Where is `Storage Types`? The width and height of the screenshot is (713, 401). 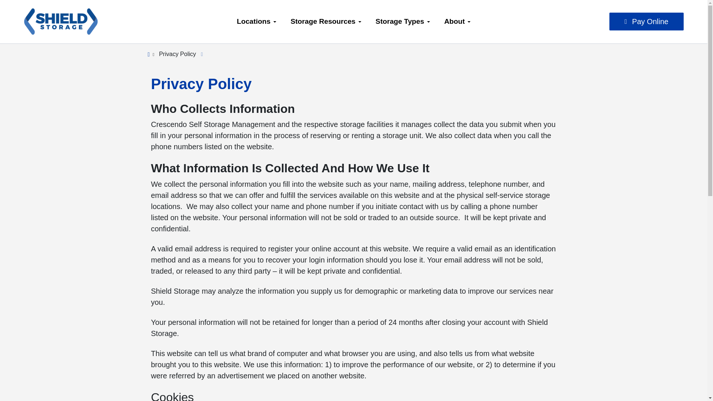 Storage Types is located at coordinates (403, 22).